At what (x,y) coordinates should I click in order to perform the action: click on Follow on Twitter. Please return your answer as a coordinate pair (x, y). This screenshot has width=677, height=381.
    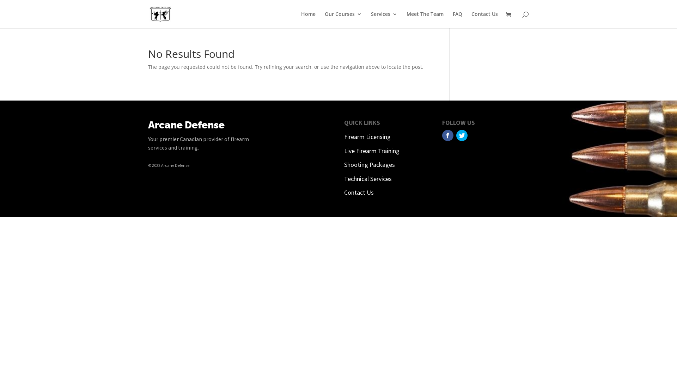
    Looking at the image, I should click on (462, 135).